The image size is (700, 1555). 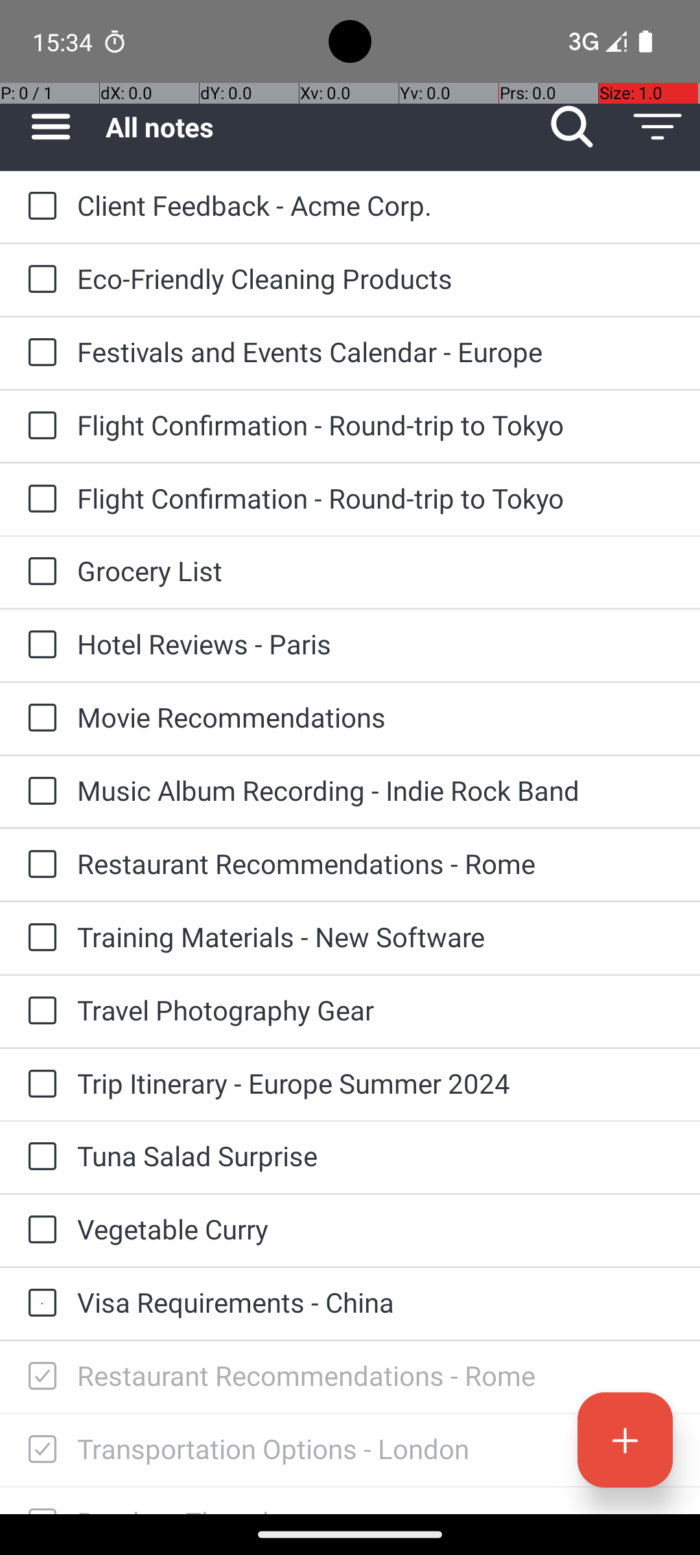 I want to click on Trip Itinerary - Europe Summer 2024, so click(x=376, y=1083).